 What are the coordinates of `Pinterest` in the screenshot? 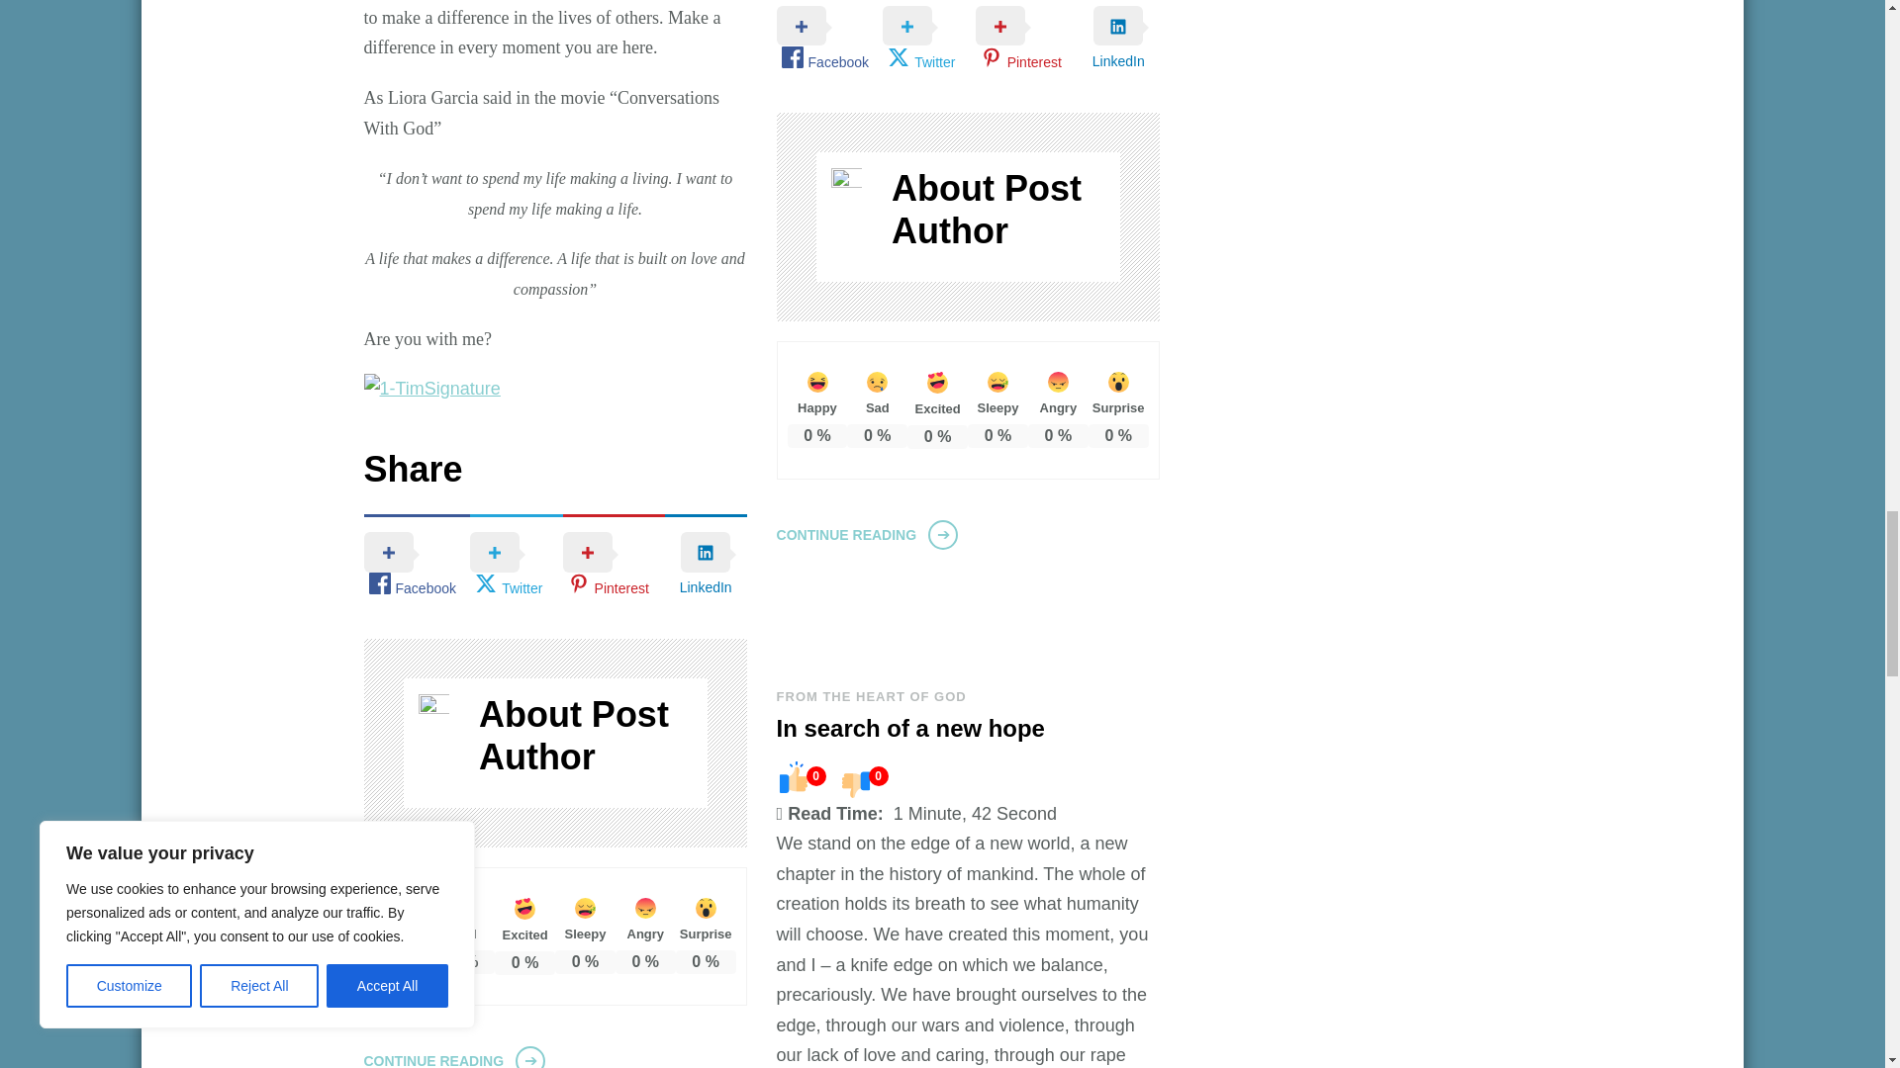 It's located at (614, 566).